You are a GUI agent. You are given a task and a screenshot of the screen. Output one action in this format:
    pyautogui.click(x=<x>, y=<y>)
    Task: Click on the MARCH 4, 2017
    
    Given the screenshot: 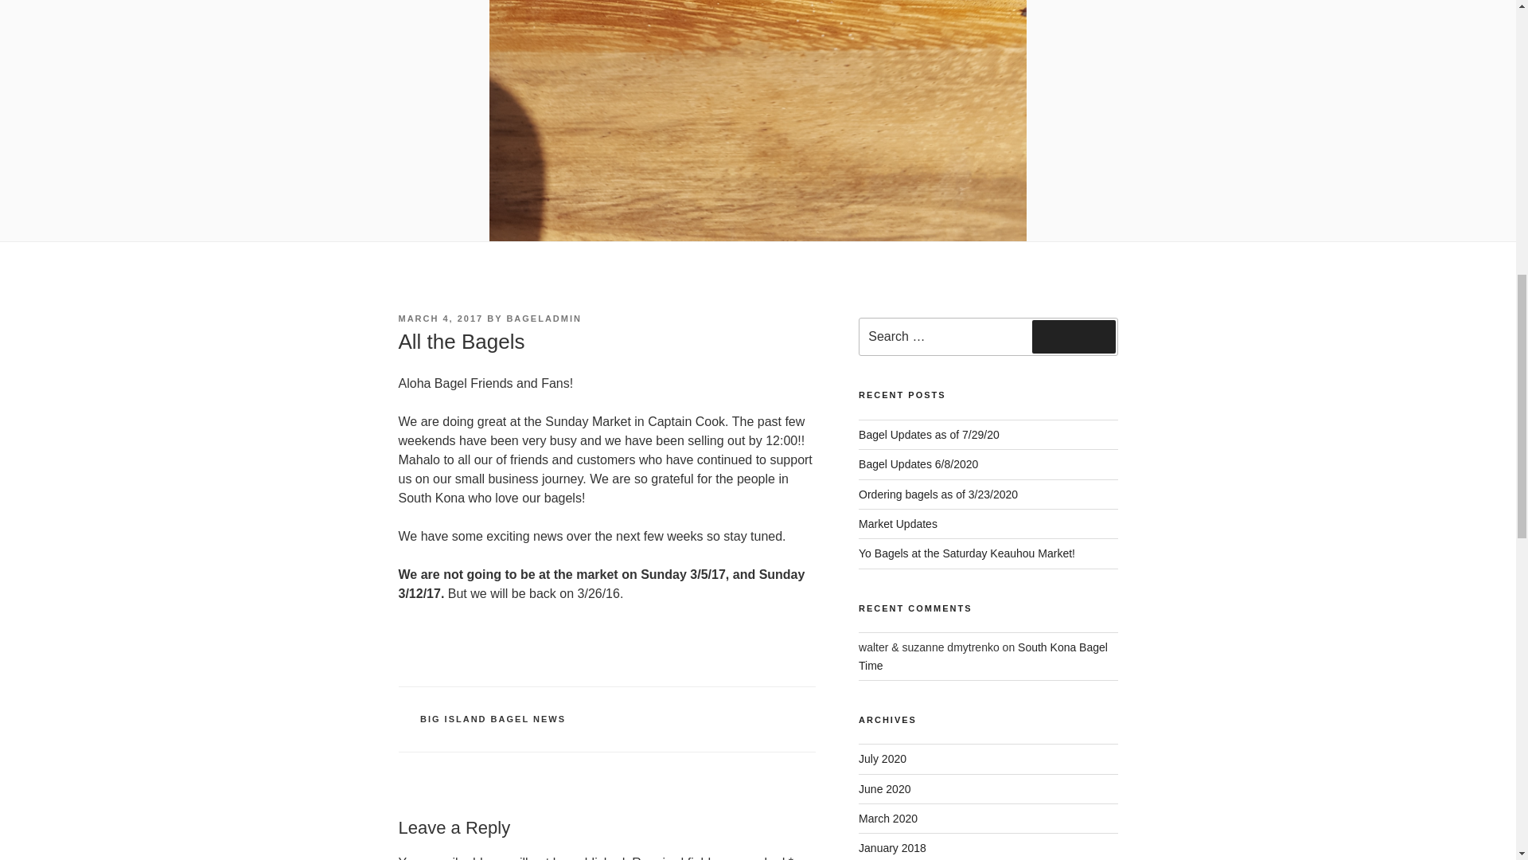 What is the action you would take?
    pyautogui.click(x=439, y=319)
    